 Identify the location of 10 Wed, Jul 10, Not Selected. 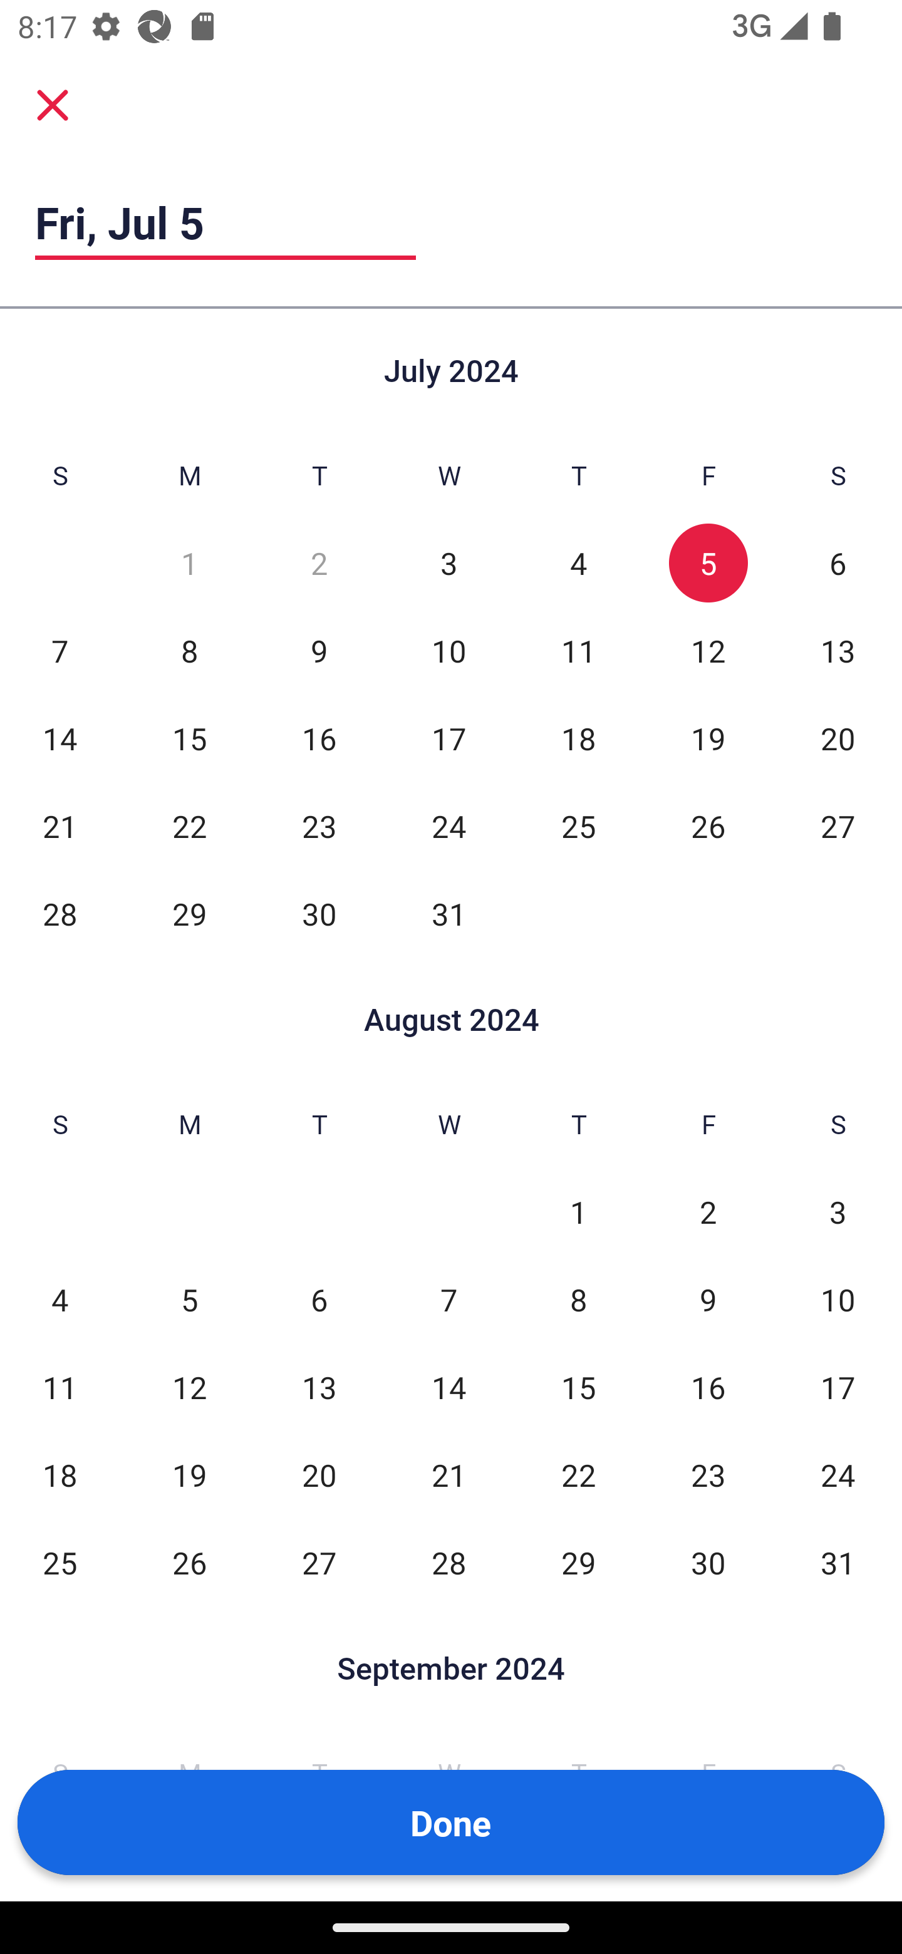
(448, 650).